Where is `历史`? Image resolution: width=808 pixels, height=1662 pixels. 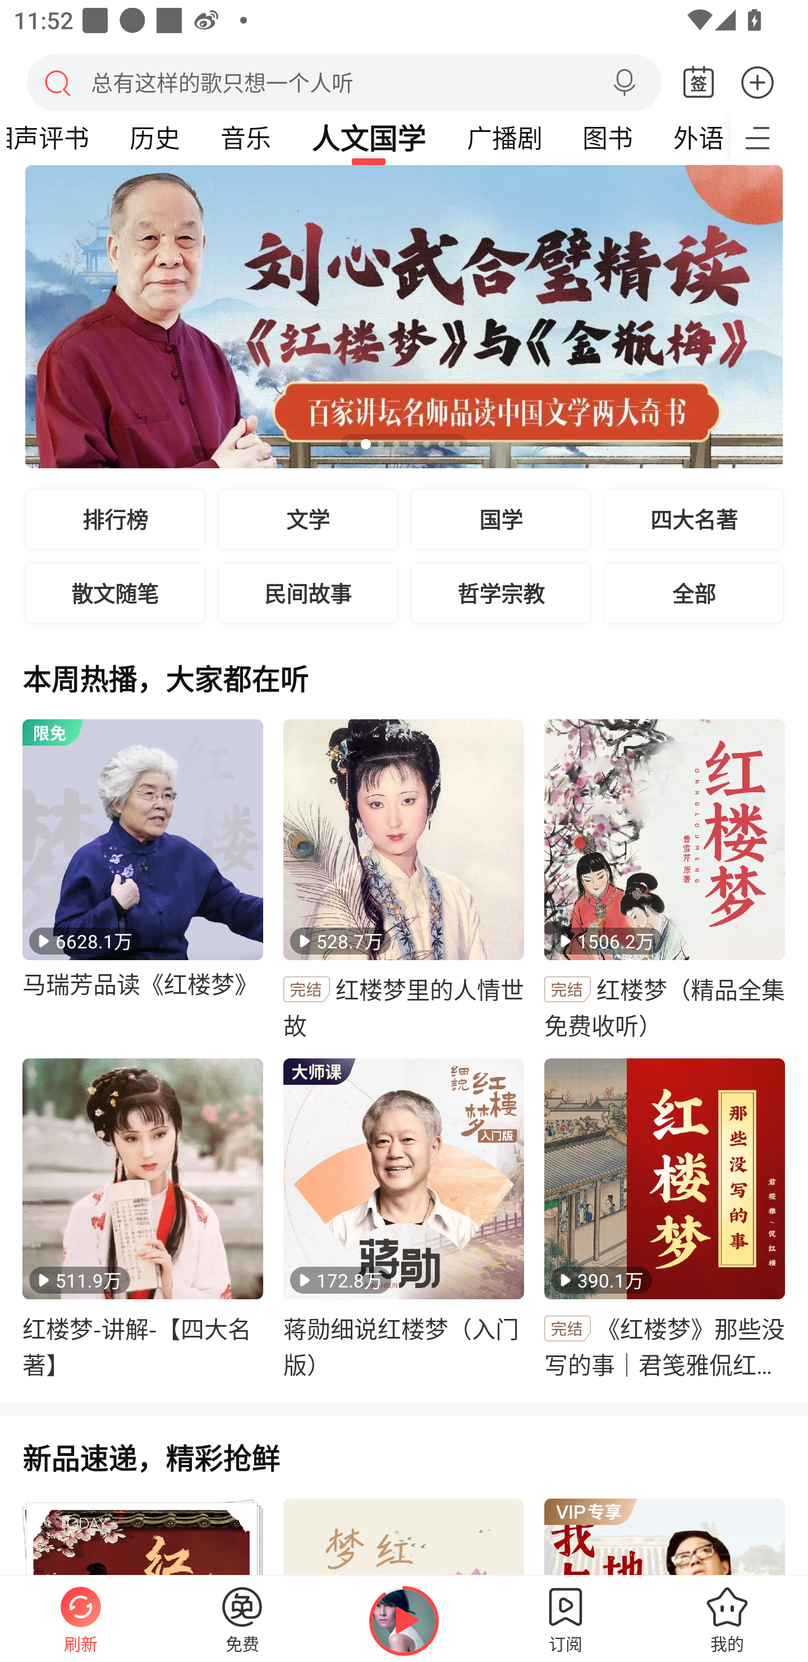
历史 is located at coordinates (155, 138).